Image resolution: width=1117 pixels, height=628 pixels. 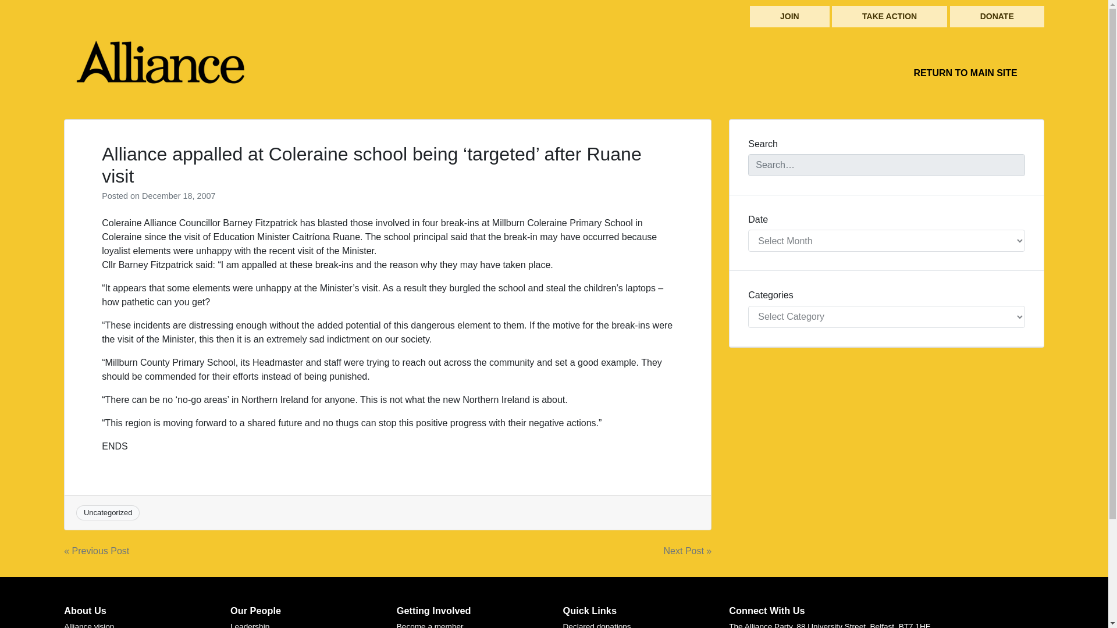 I want to click on Become a member, so click(x=429, y=625).